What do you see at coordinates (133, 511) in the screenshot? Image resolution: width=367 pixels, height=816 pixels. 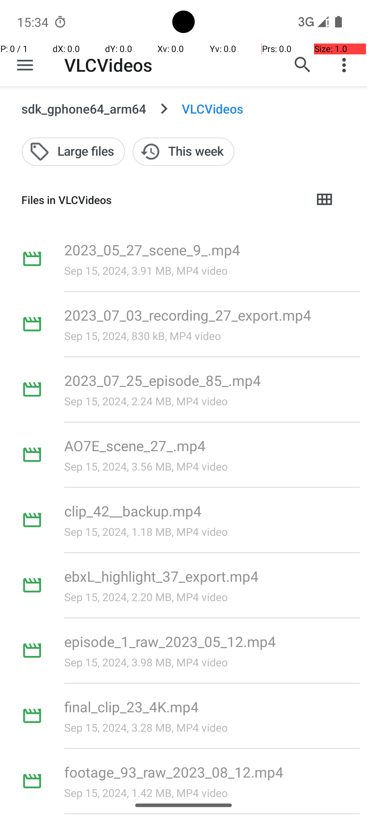 I see `clip_42__backup.mp4` at bounding box center [133, 511].